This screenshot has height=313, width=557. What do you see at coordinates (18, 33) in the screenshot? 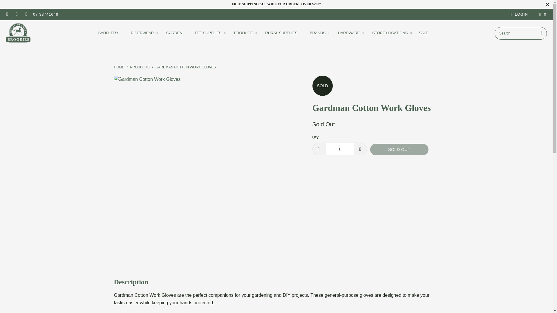
I see `Brookies Rural Traders` at bounding box center [18, 33].